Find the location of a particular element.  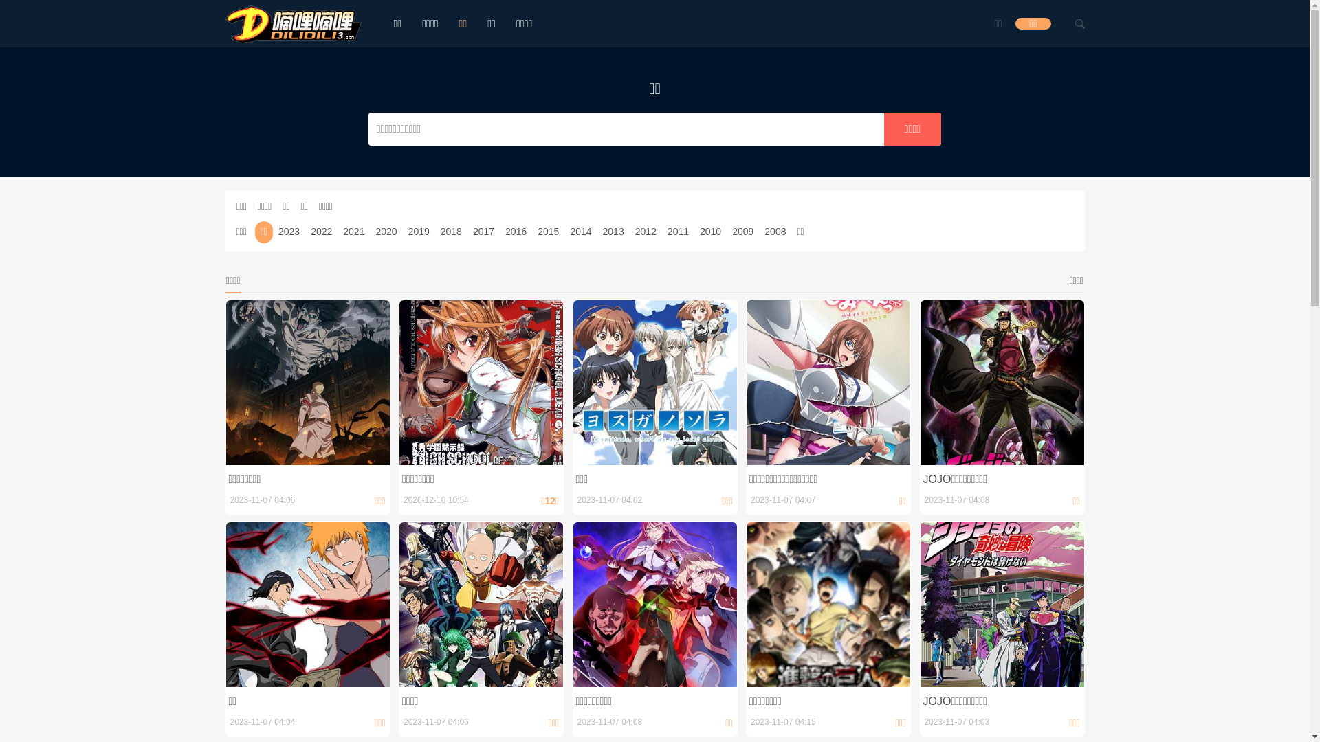

2009 is located at coordinates (742, 232).